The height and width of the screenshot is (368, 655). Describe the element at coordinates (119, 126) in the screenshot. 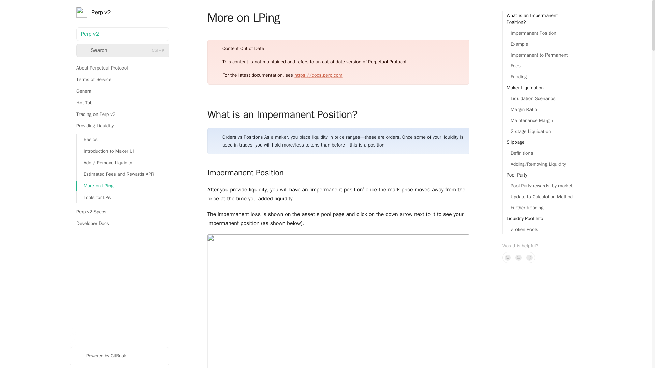

I see `Providing Liquidity` at that location.